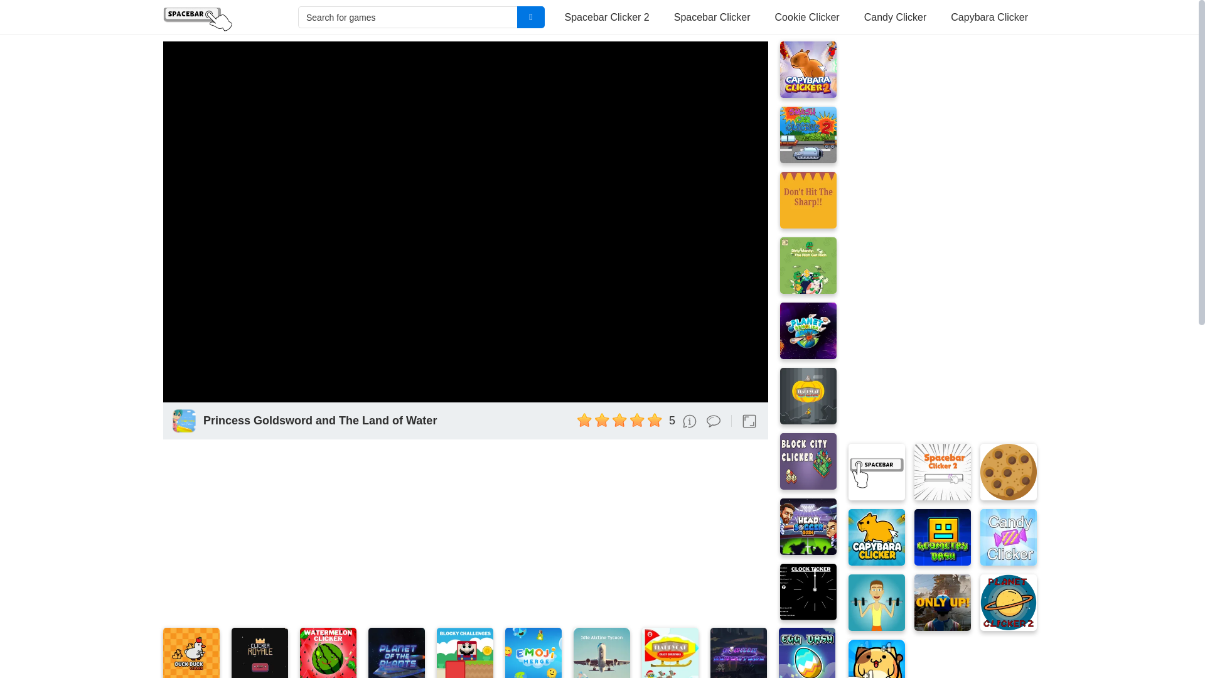 This screenshot has width=1205, height=678. What do you see at coordinates (896, 18) in the screenshot?
I see `Candy Clicker` at bounding box center [896, 18].